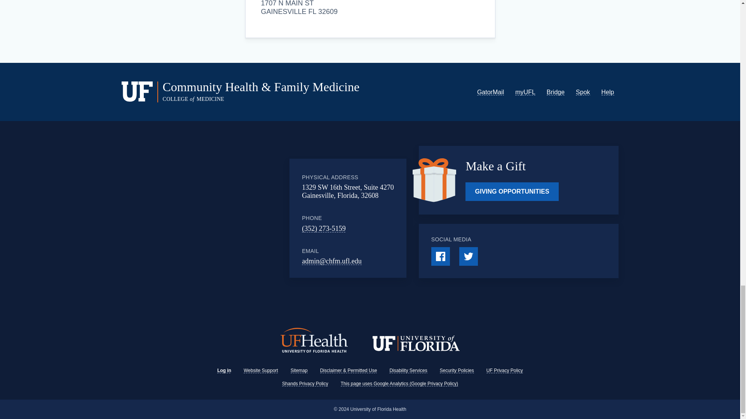 The image size is (746, 419). Describe the element at coordinates (490, 92) in the screenshot. I see `GatorMail` at that location.